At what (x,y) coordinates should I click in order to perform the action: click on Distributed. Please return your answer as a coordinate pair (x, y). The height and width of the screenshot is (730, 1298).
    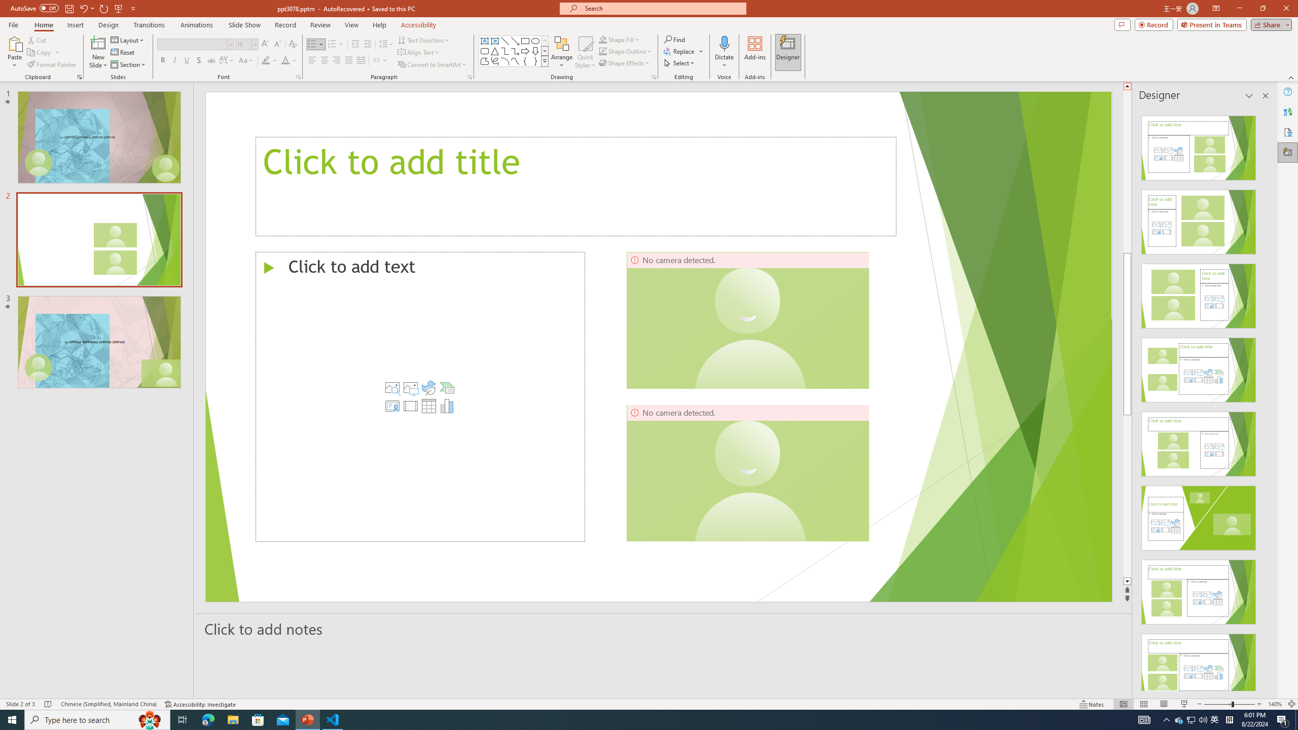
    Looking at the image, I should click on (360, 61).